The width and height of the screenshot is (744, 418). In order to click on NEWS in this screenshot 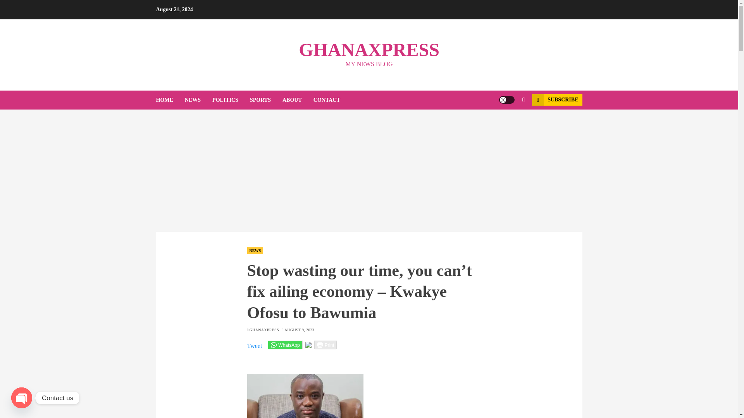, I will do `click(198, 100)`.